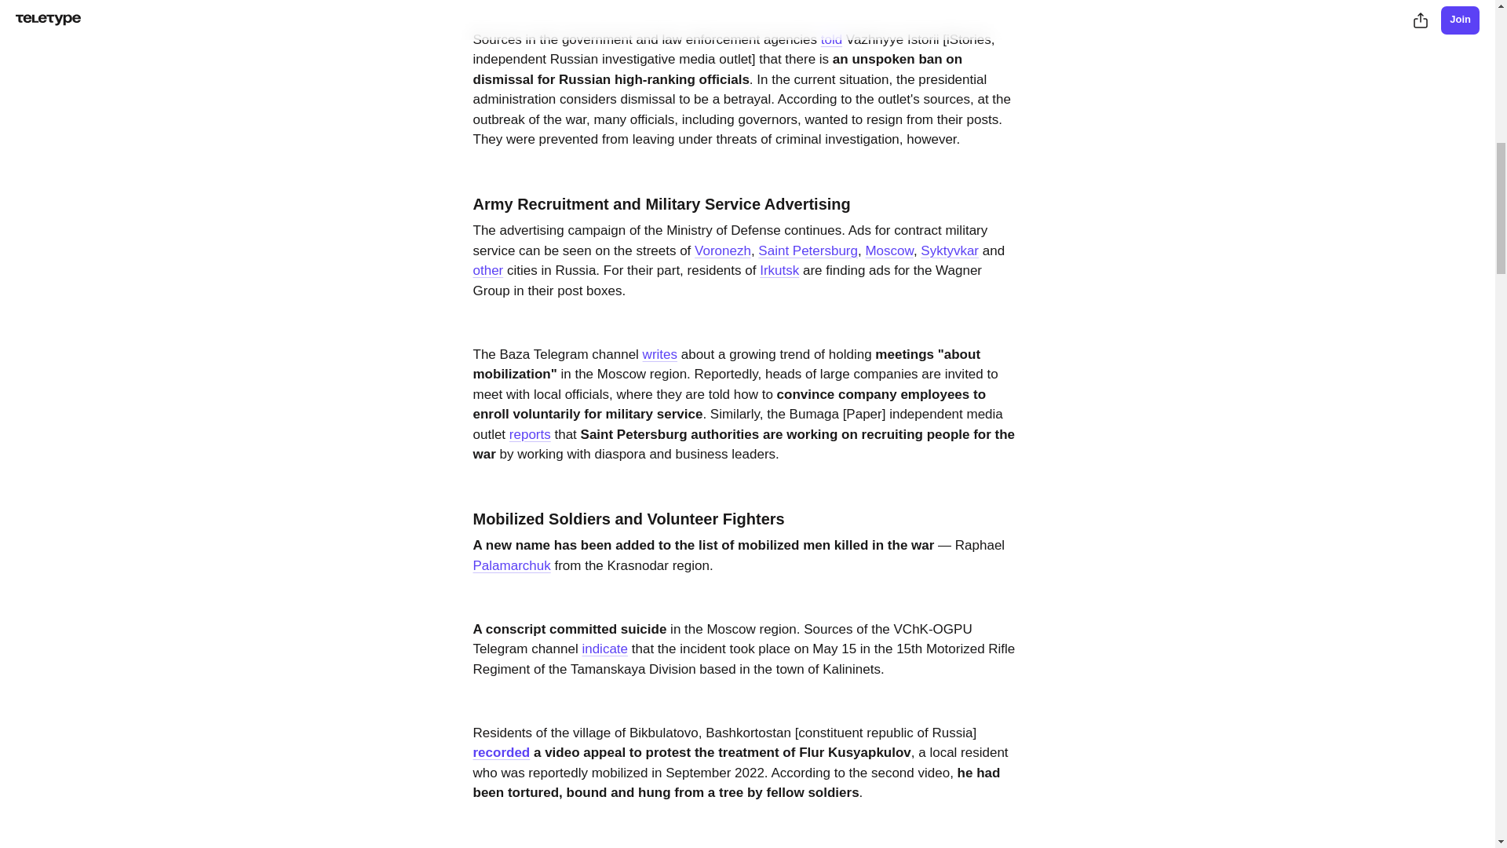 The image size is (1507, 848). What do you see at coordinates (530, 434) in the screenshot?
I see `reports` at bounding box center [530, 434].